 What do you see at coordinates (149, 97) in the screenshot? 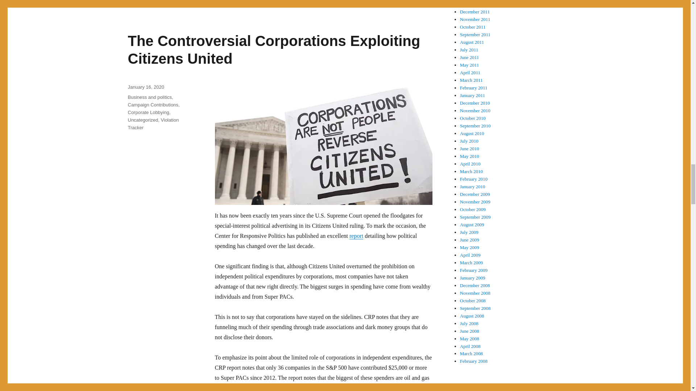
I see `Business and politics` at bounding box center [149, 97].